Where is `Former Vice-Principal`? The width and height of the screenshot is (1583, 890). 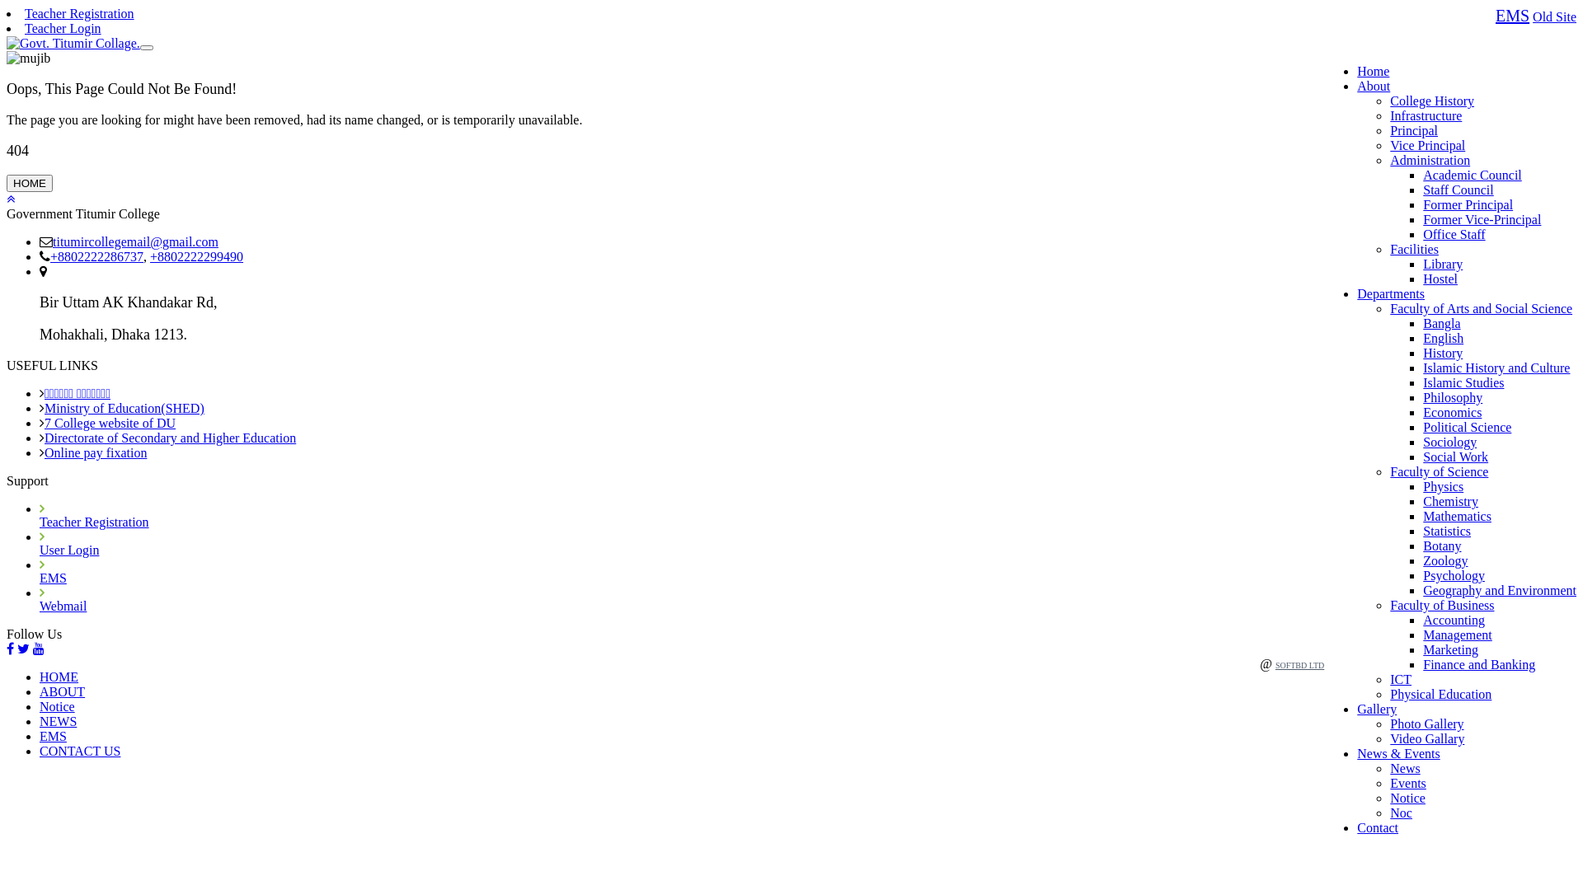
Former Vice-Principal is located at coordinates (1482, 219).